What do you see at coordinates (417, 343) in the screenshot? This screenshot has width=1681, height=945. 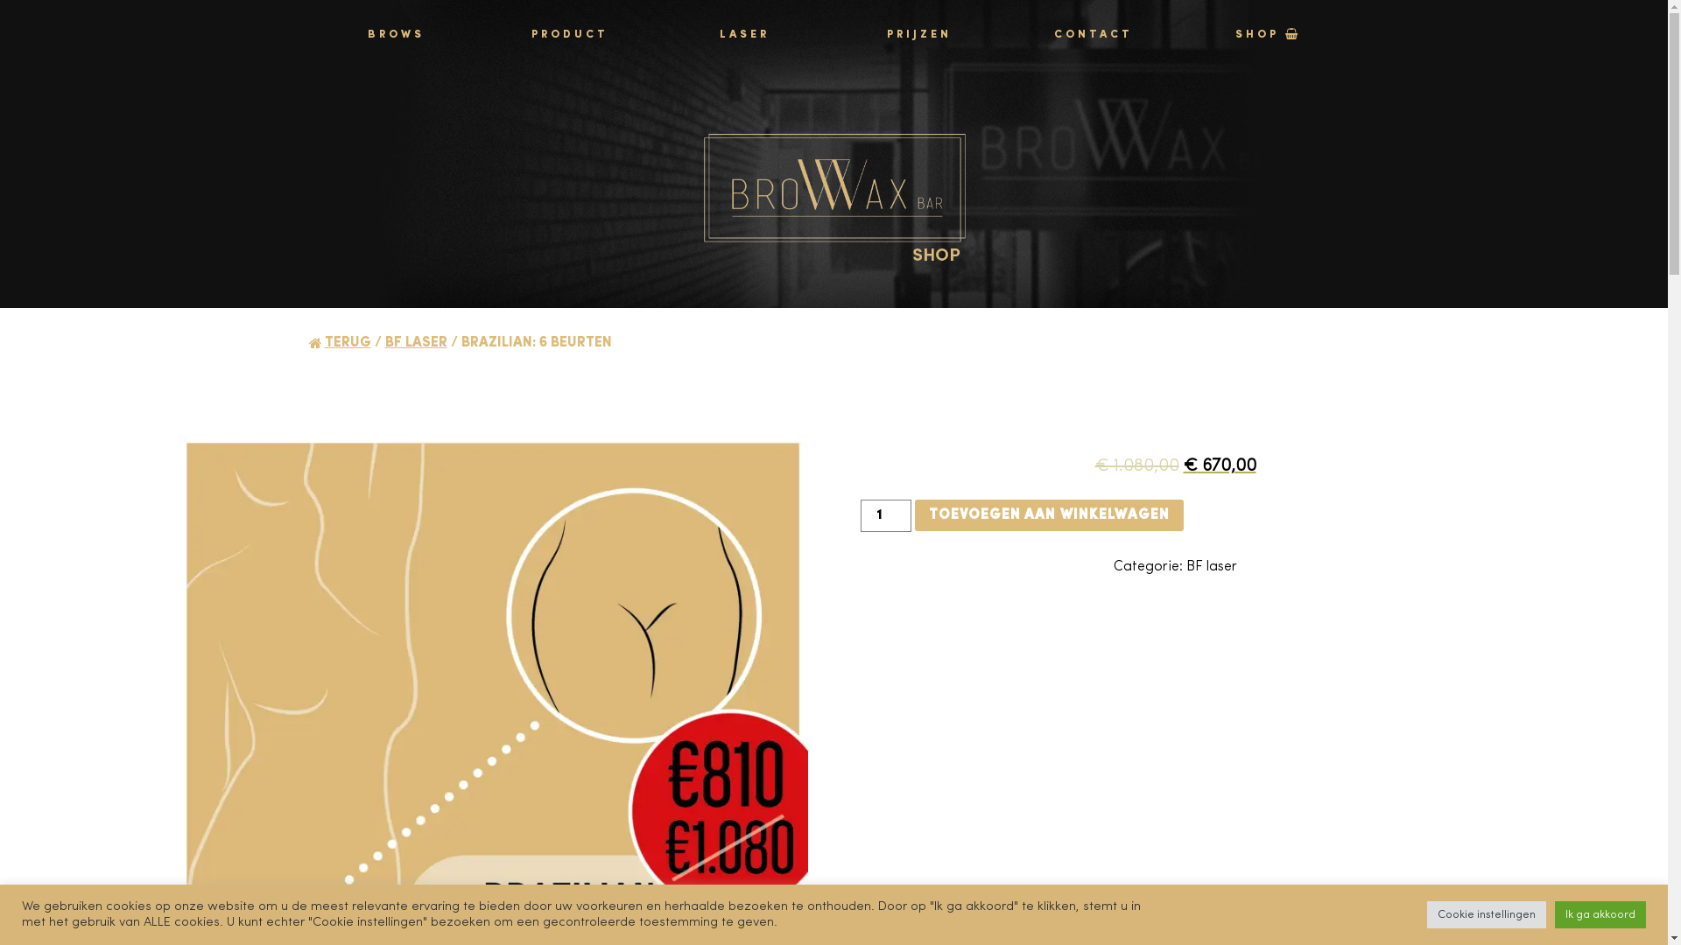 I see `BF LASER` at bounding box center [417, 343].